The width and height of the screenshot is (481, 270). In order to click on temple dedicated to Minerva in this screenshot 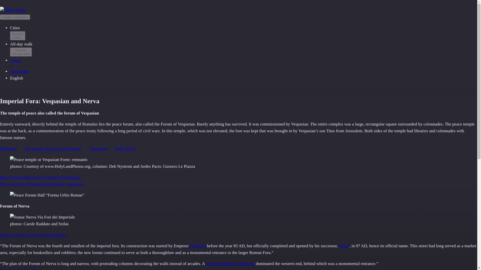, I will do `click(9, 148)`.